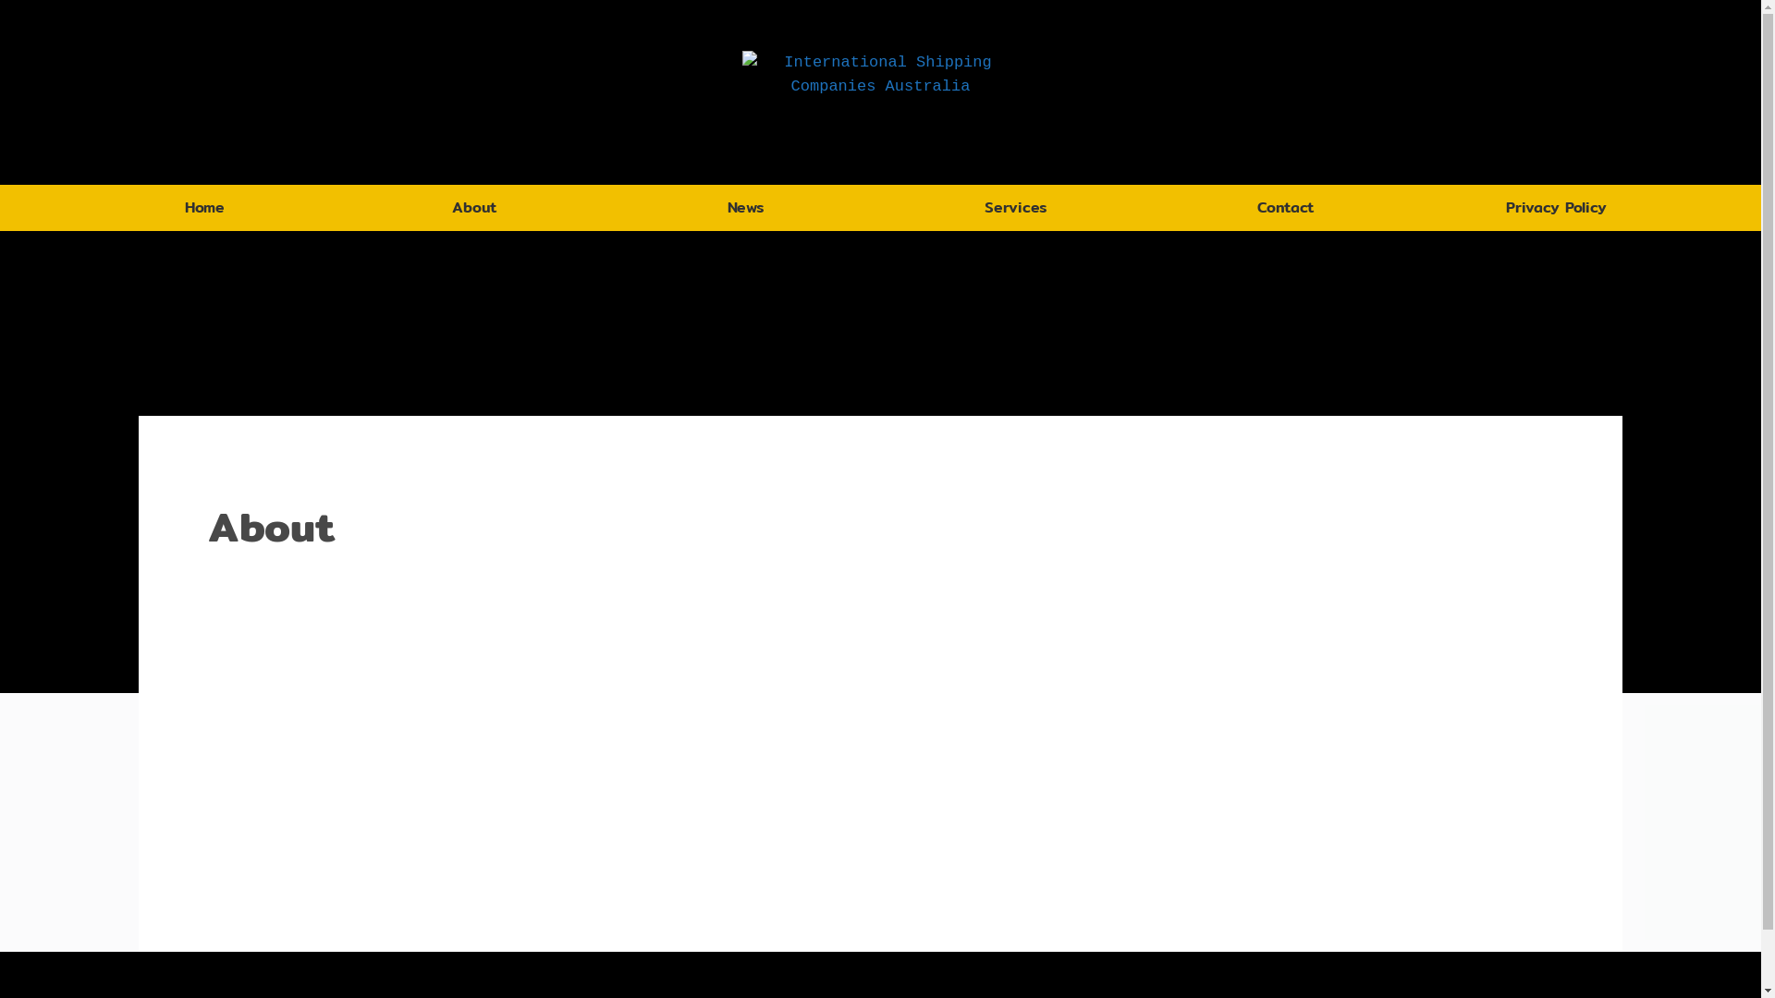 The image size is (1775, 998). Describe the element at coordinates (880, 92) in the screenshot. I see `International Shipping Companies Australia` at that location.